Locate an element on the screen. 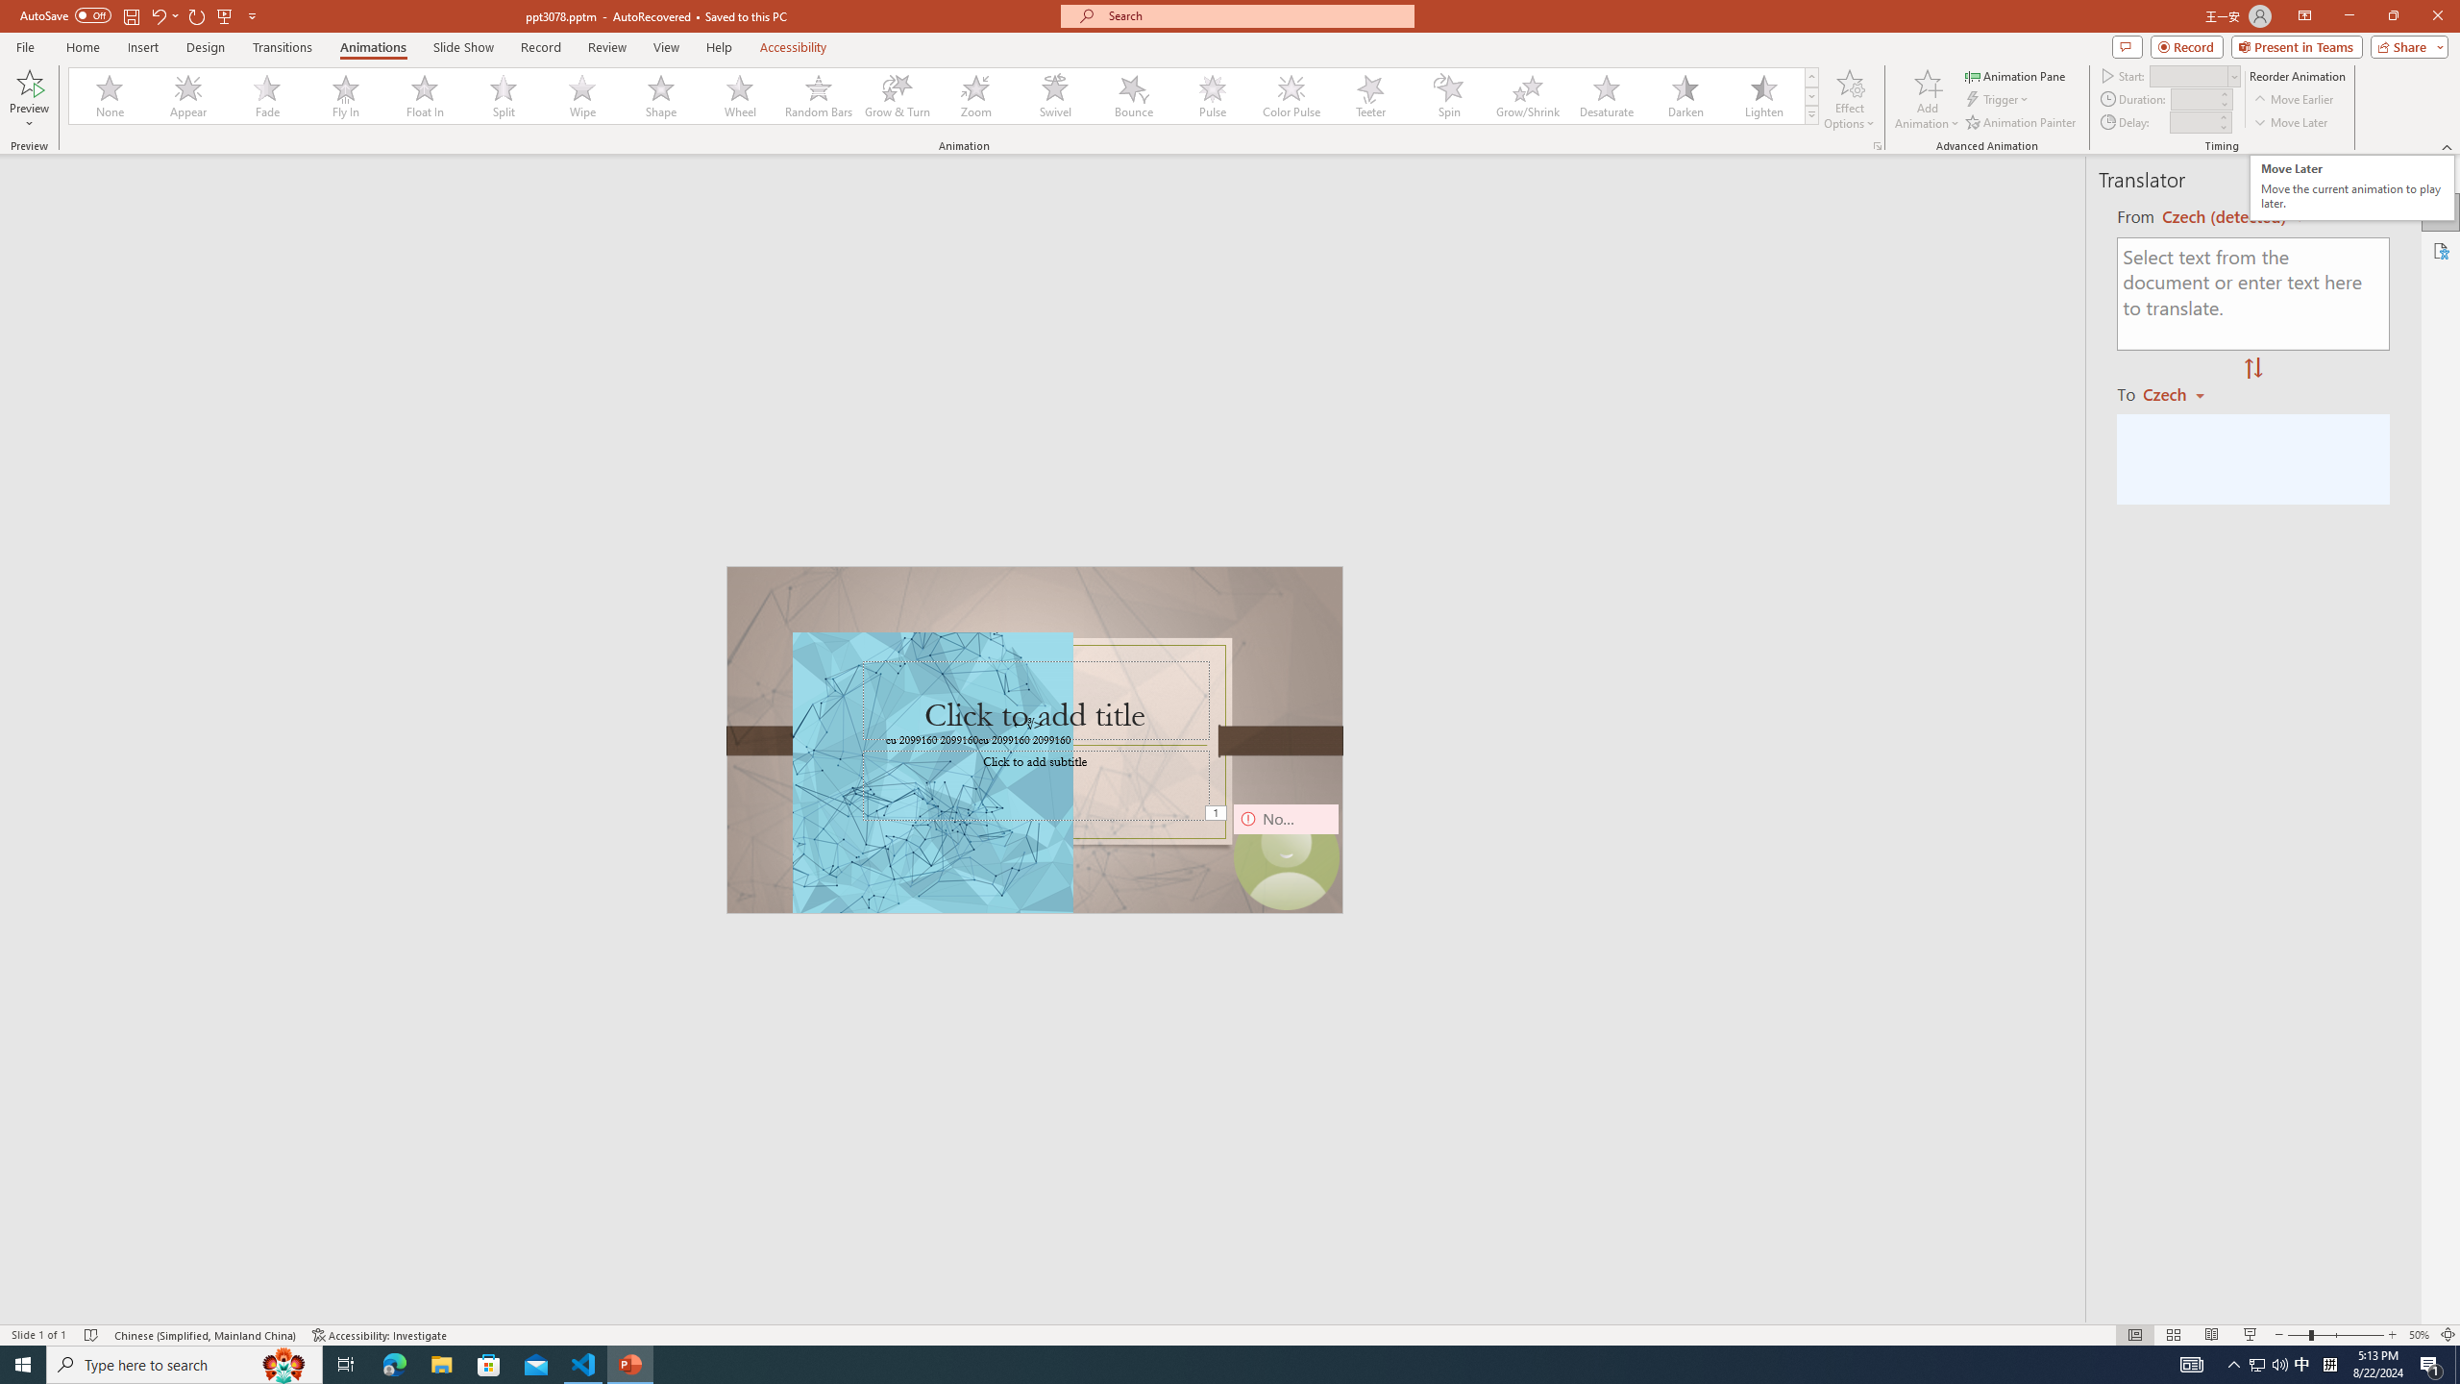  Swap "from" and "to" languages. is located at coordinates (2252, 369).